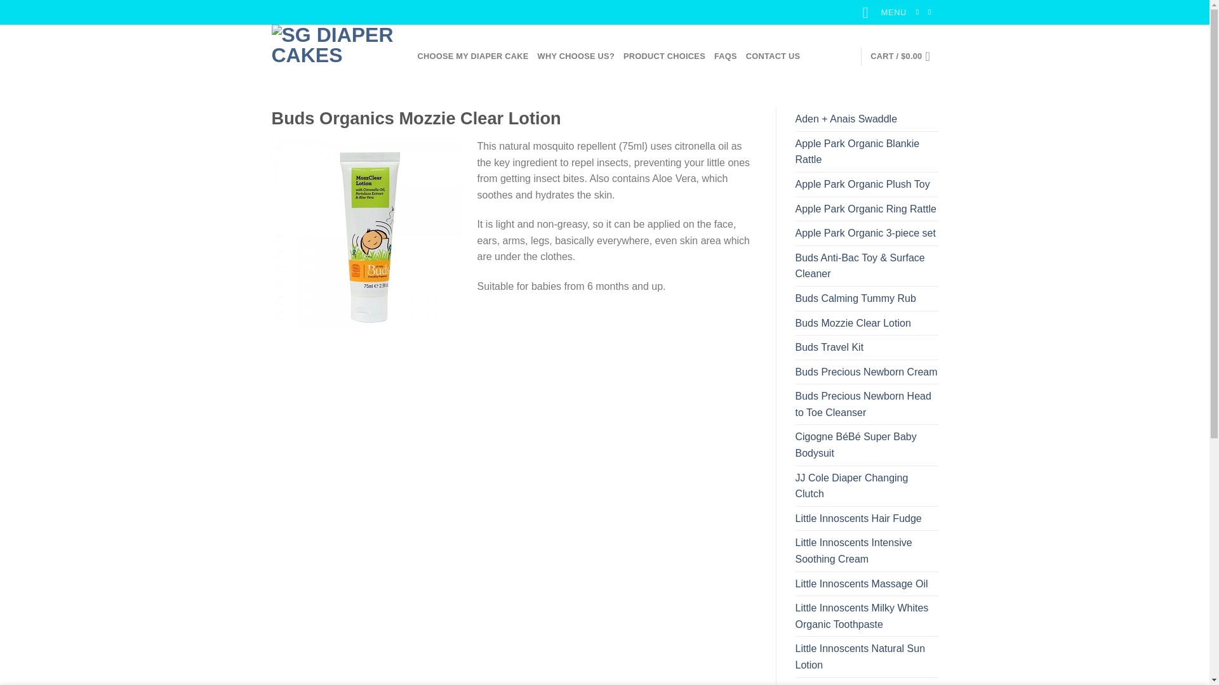  What do you see at coordinates (865, 233) in the screenshot?
I see `Apple Park Organic 3-piece set` at bounding box center [865, 233].